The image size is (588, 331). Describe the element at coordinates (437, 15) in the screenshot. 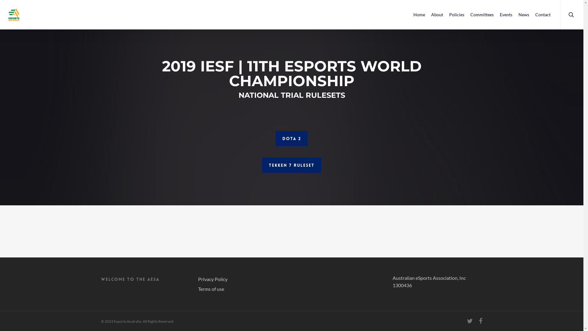

I see `About` at that location.